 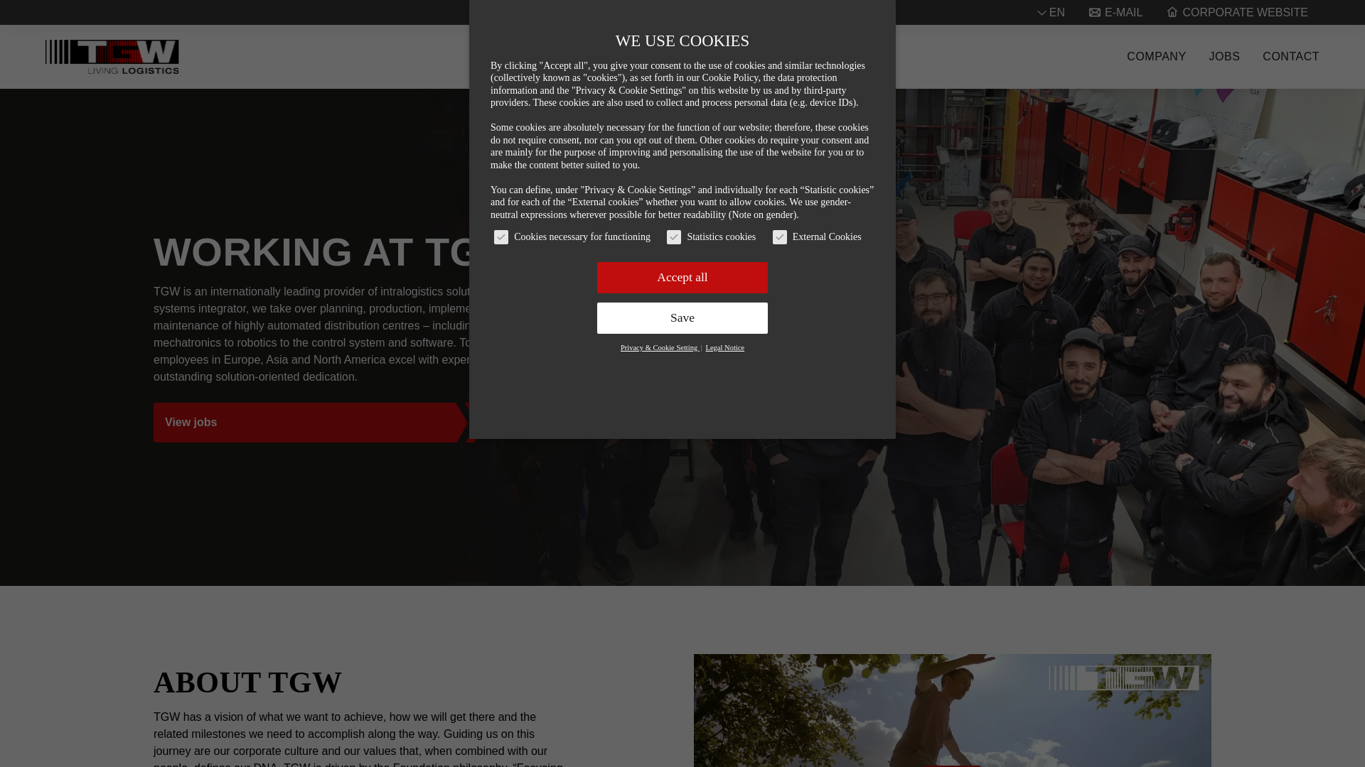 What do you see at coordinates (1291, 57) in the screenshot?
I see `CONTACT` at bounding box center [1291, 57].